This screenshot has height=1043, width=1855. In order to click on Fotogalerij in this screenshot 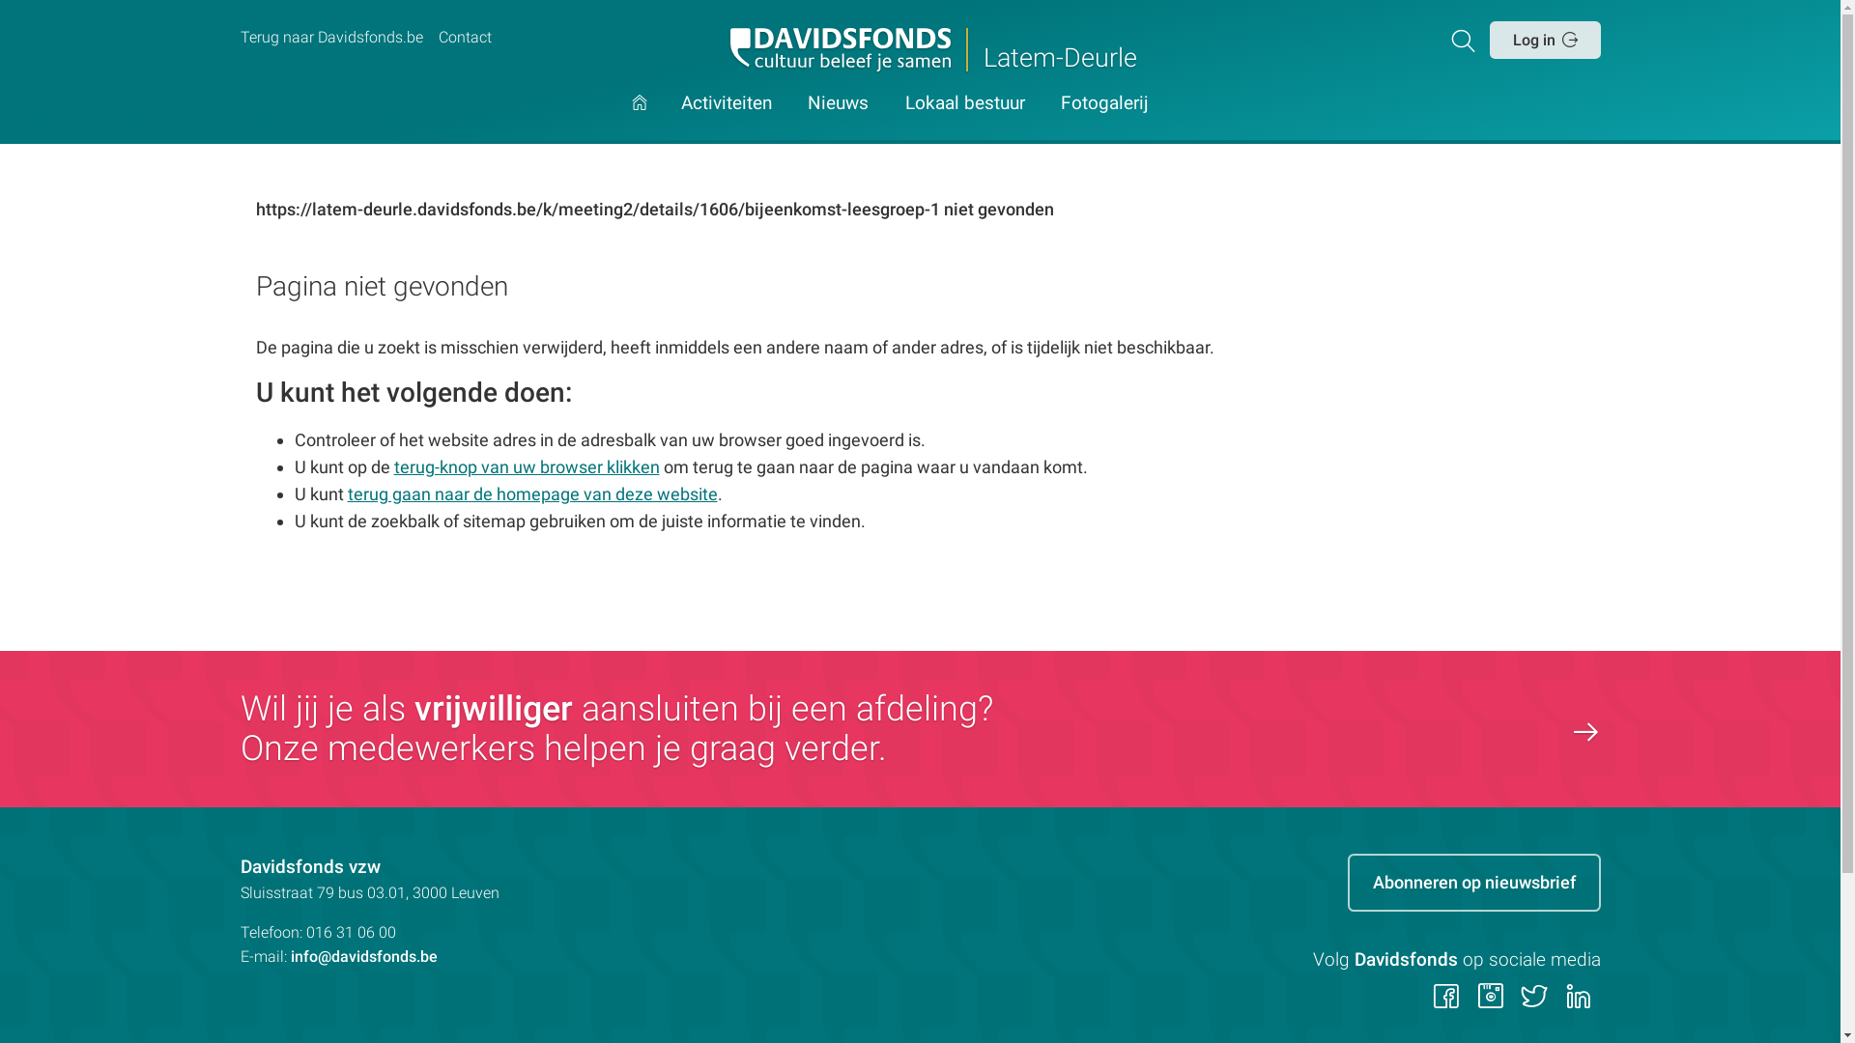, I will do `click(1105, 120)`.